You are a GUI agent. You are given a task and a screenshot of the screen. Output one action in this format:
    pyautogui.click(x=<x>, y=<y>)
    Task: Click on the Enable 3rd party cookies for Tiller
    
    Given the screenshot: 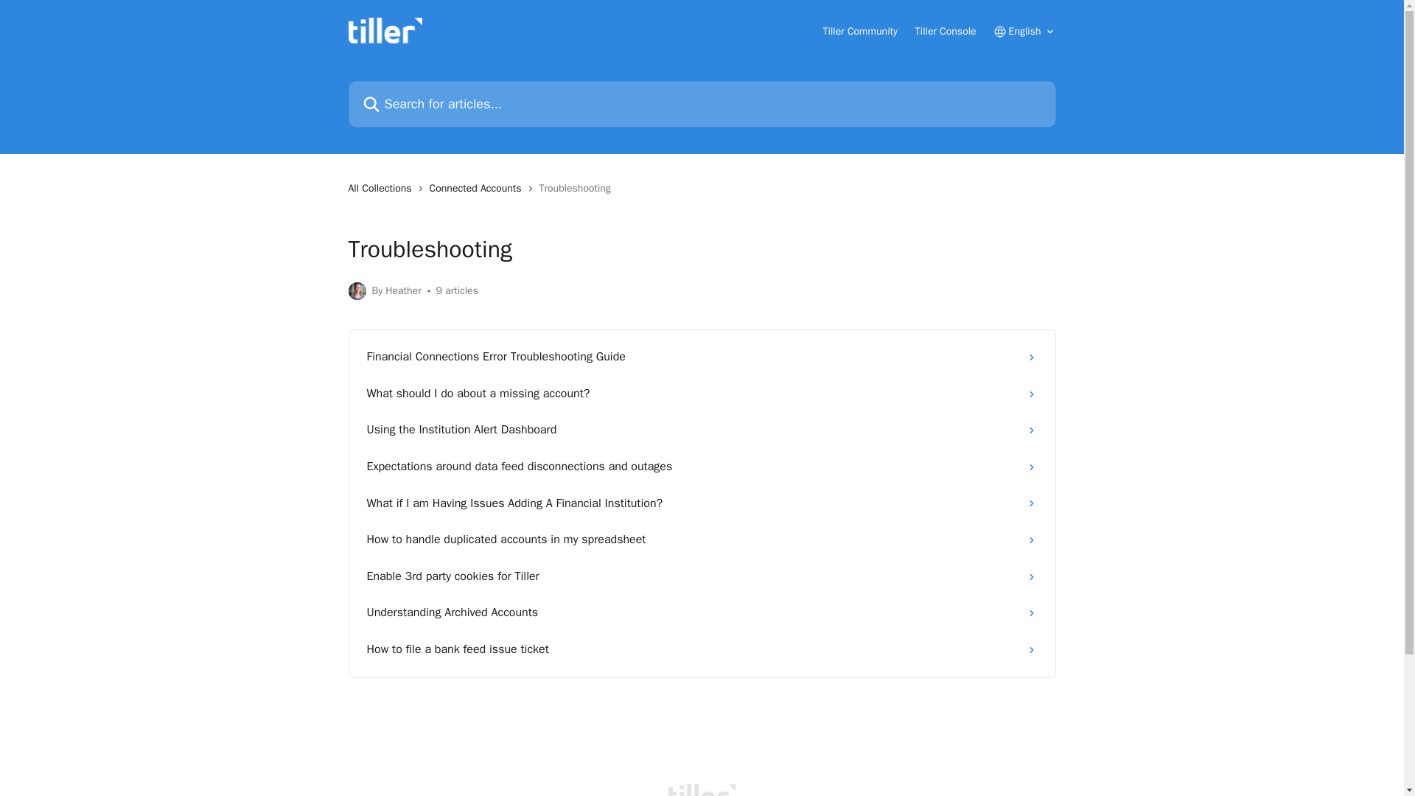 What is the action you would take?
    pyautogui.click(x=702, y=576)
    